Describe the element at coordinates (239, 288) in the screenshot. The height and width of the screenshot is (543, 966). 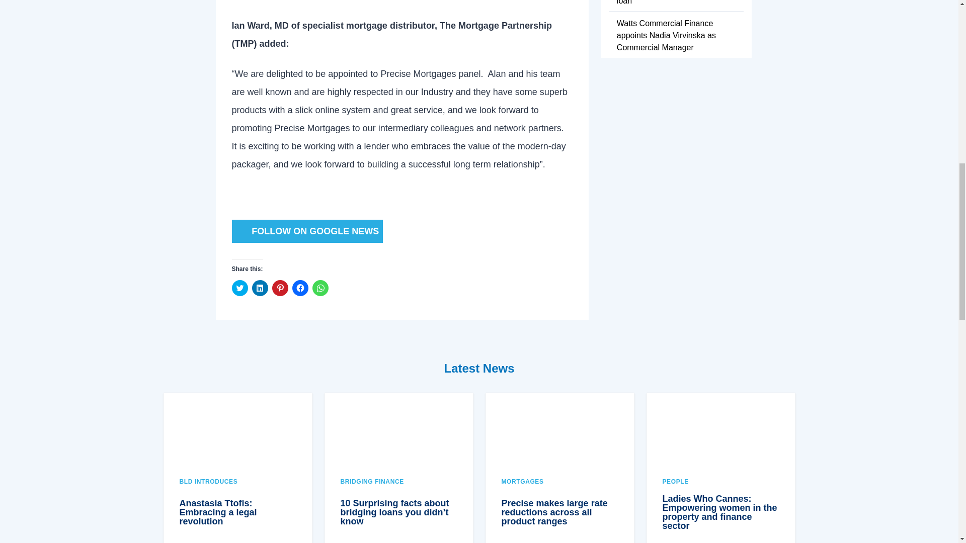
I see `Click to share on Twitter` at that location.